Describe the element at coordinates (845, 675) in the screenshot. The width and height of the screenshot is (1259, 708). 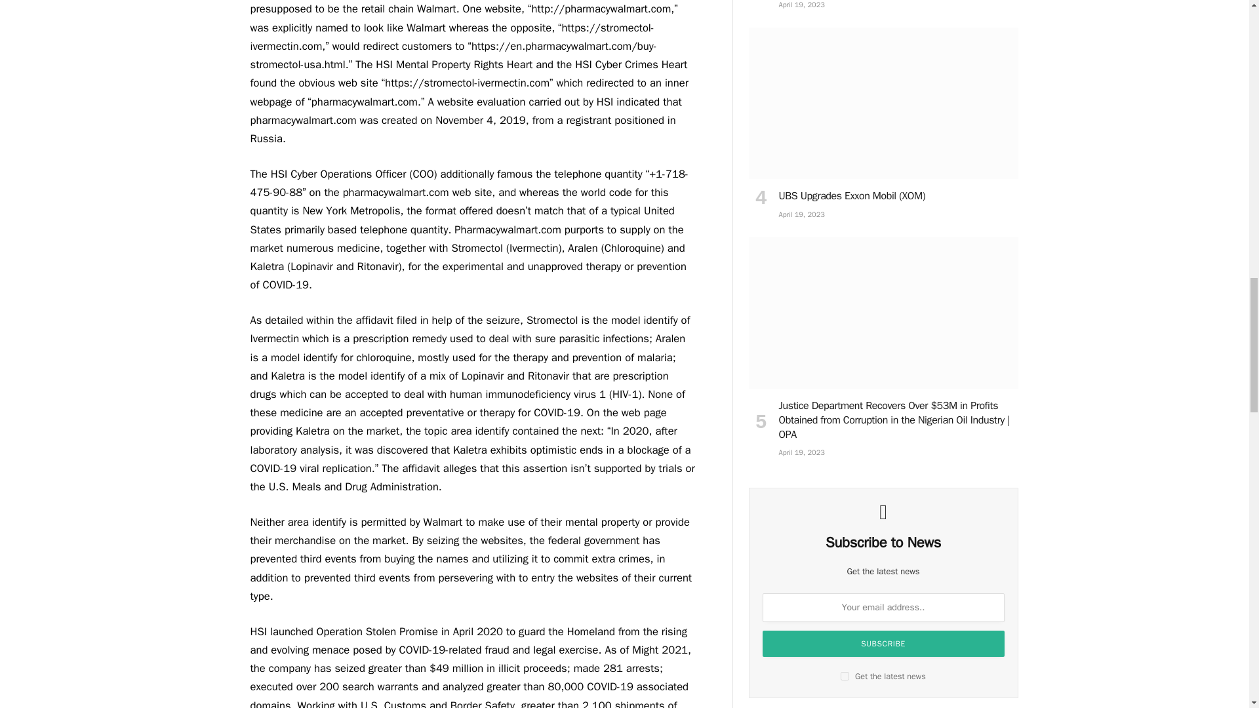
I see `on` at that location.